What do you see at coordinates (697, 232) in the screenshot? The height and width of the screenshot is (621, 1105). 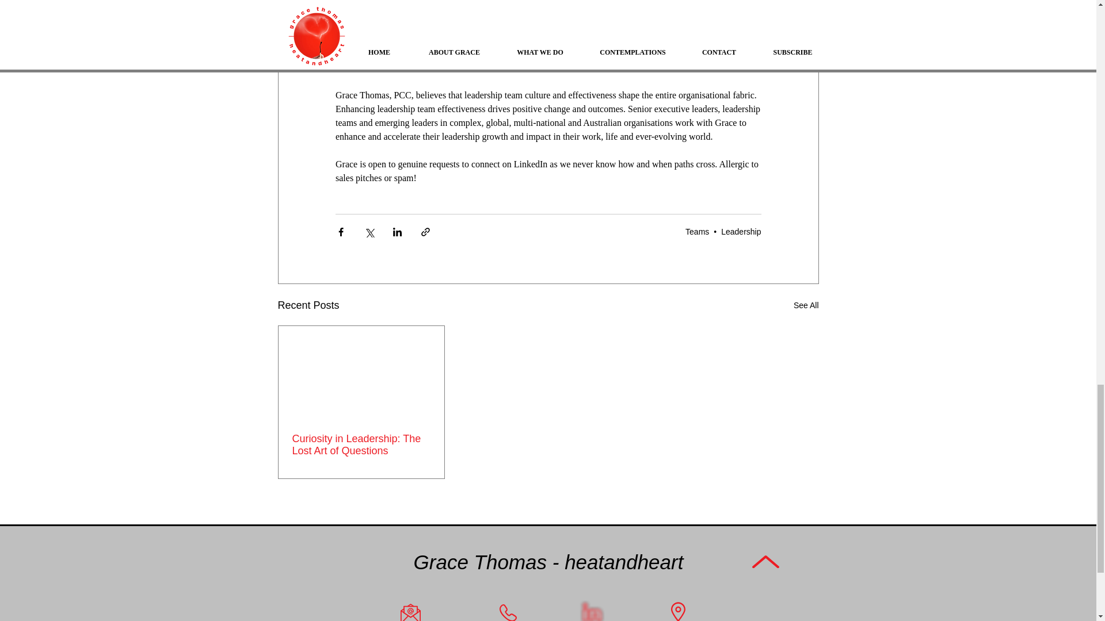 I see `Teams` at bounding box center [697, 232].